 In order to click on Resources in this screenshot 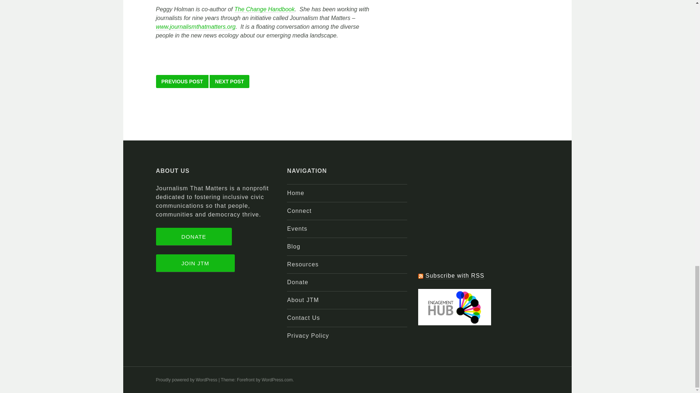, I will do `click(303, 264)`.